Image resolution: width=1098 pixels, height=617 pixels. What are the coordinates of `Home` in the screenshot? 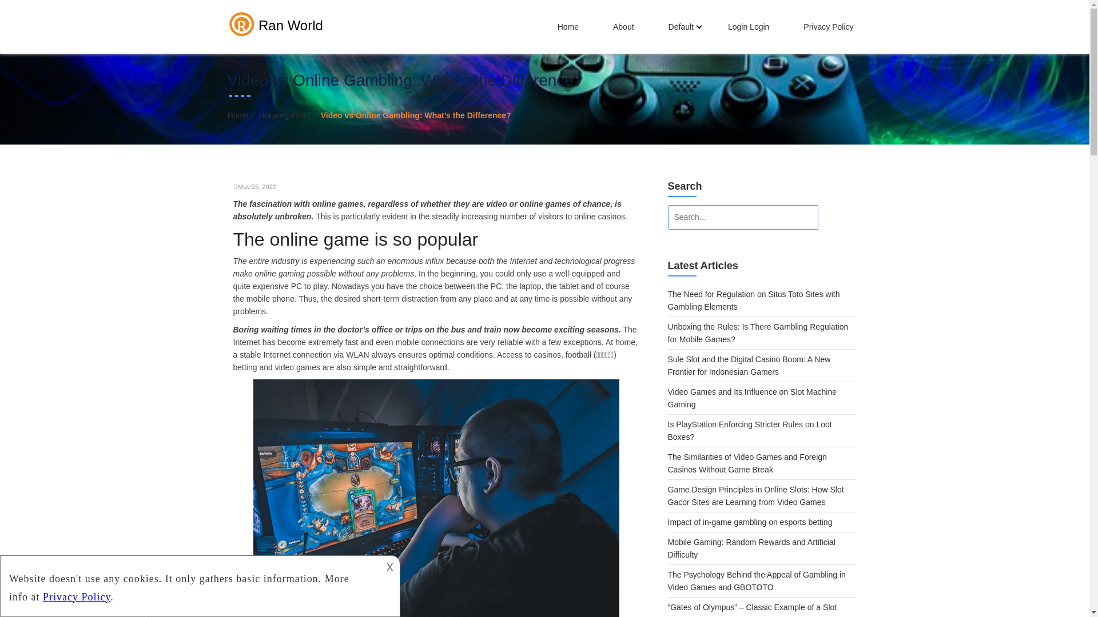 It's located at (238, 115).